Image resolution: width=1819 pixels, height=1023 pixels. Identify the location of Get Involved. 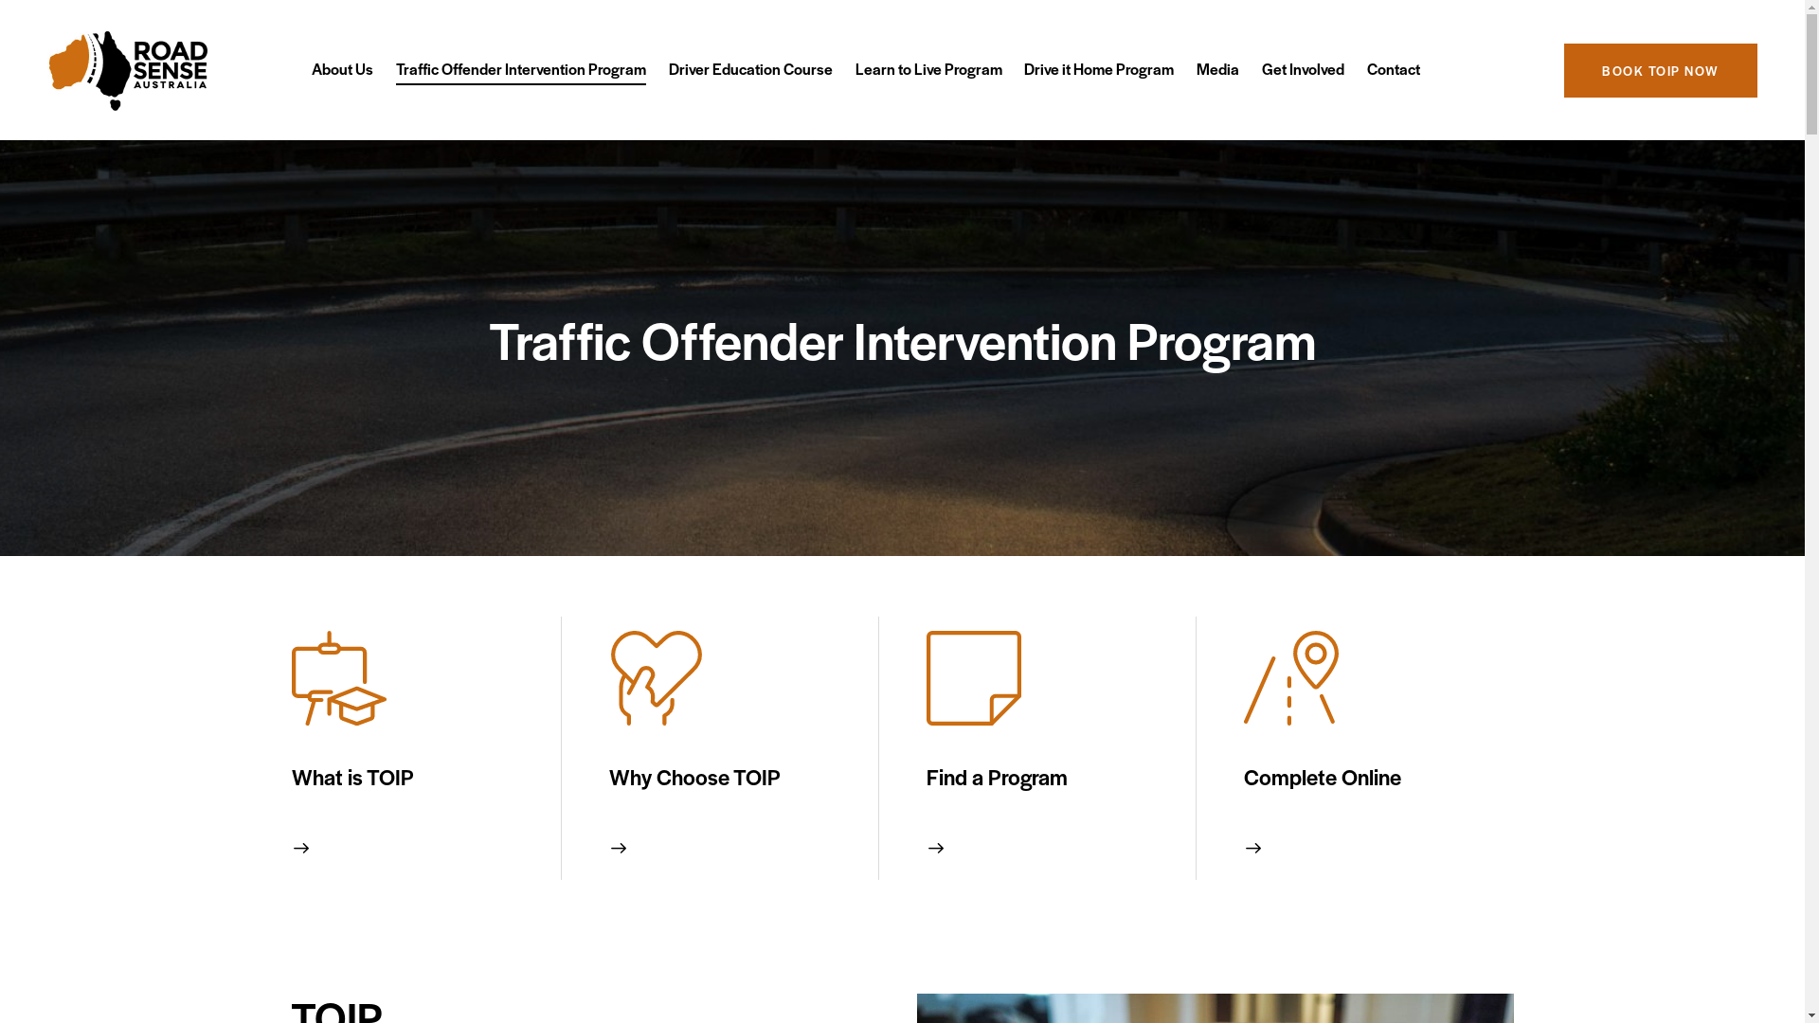
(1304, 70).